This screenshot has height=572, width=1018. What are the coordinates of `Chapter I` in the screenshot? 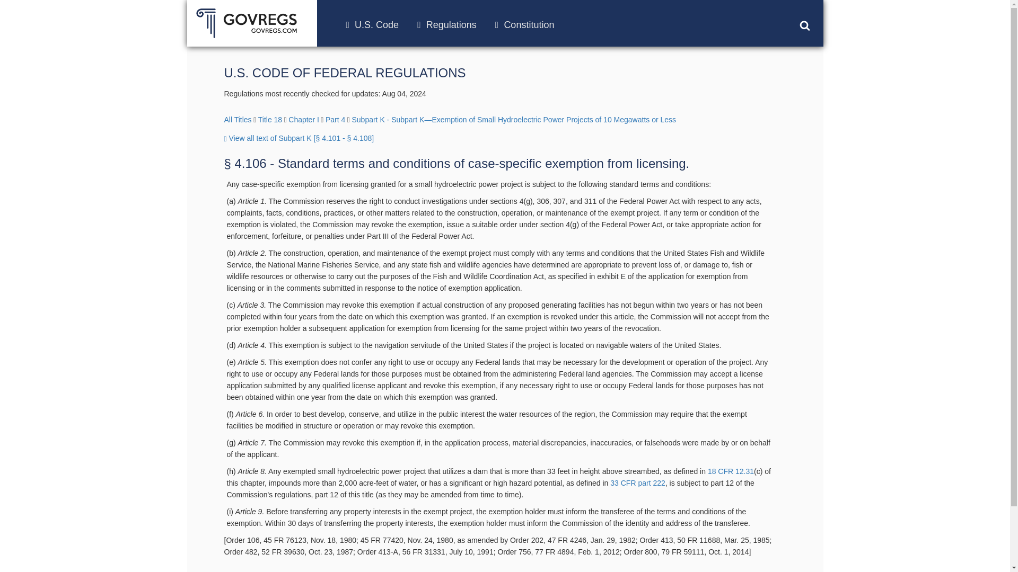 It's located at (303, 120).